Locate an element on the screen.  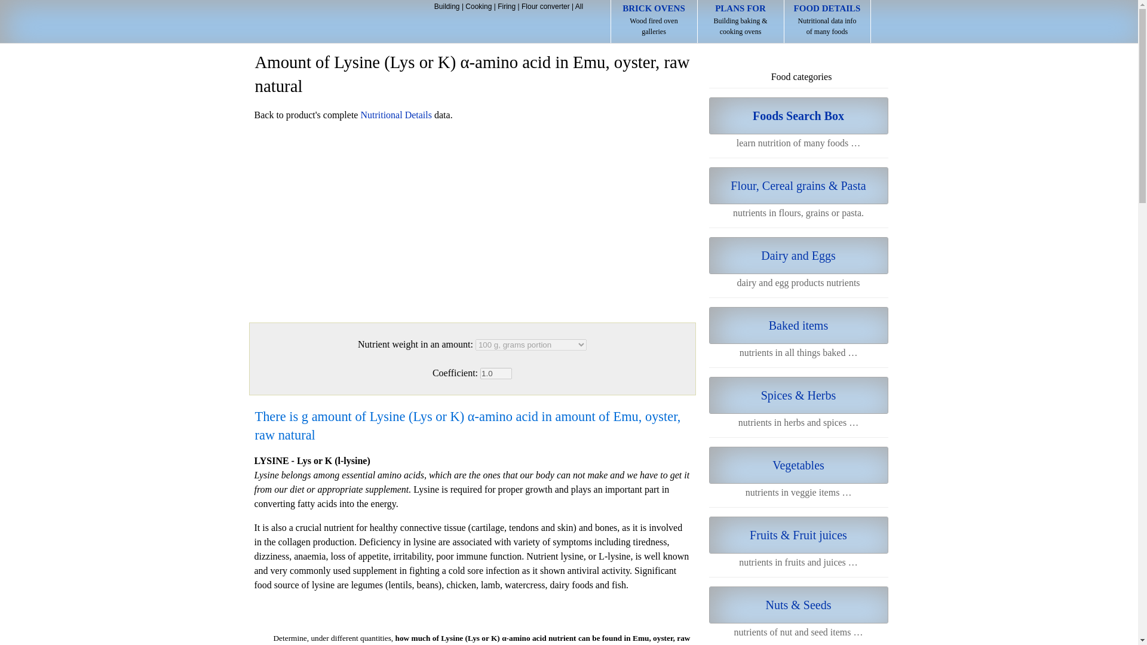
Dairy and Eggs is located at coordinates (798, 256).